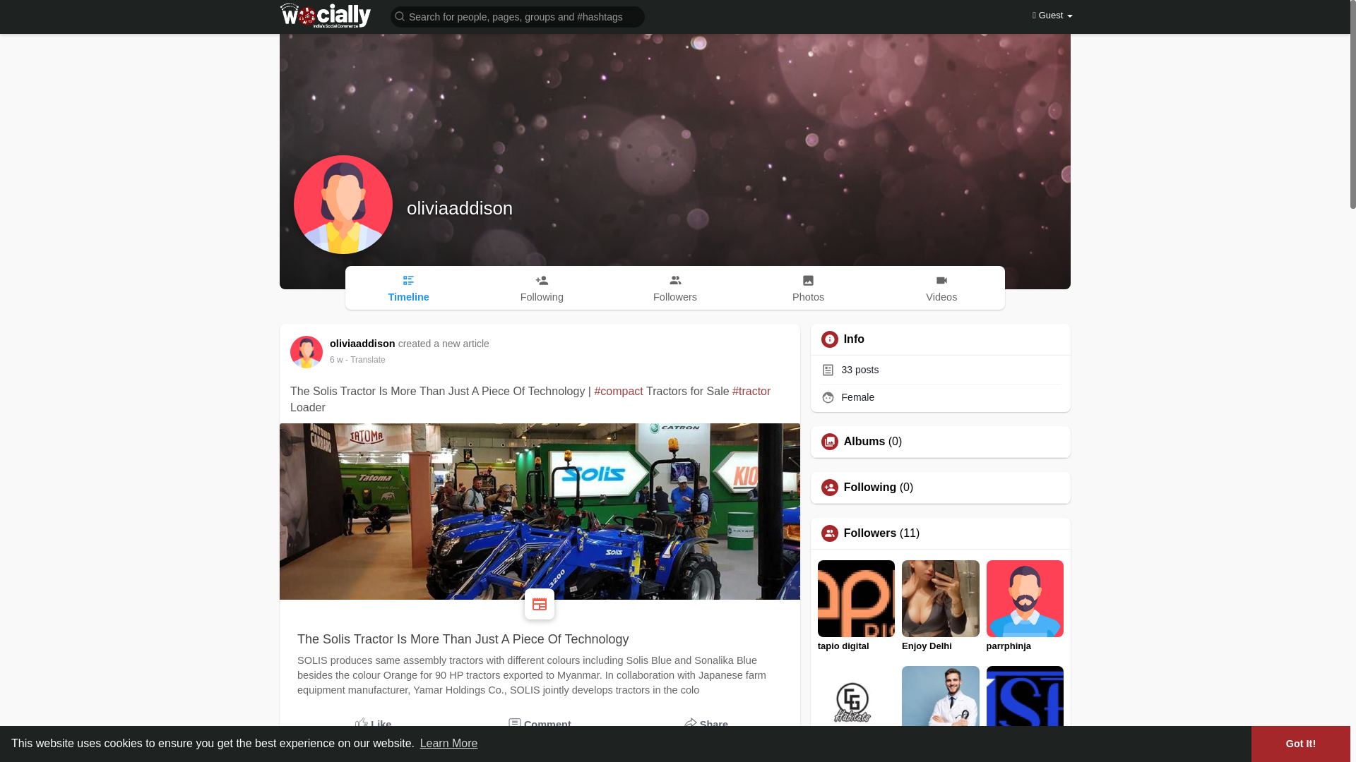  I want to click on Photos, so click(808, 287).